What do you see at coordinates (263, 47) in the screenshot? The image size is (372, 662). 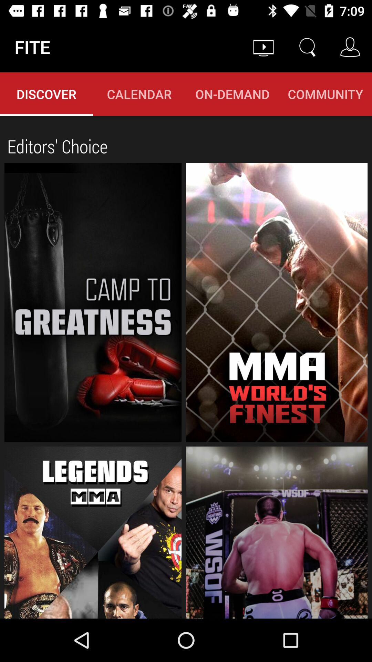 I see `choose the item next to the fite` at bounding box center [263, 47].